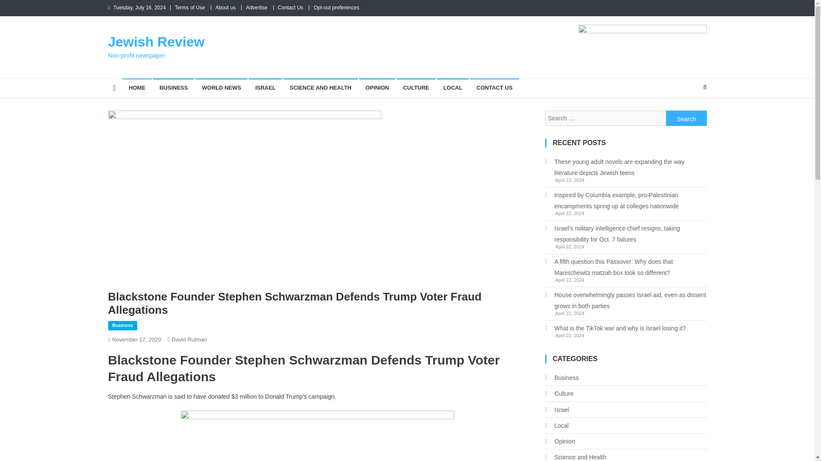  I want to click on WORLD NEWS, so click(221, 88).